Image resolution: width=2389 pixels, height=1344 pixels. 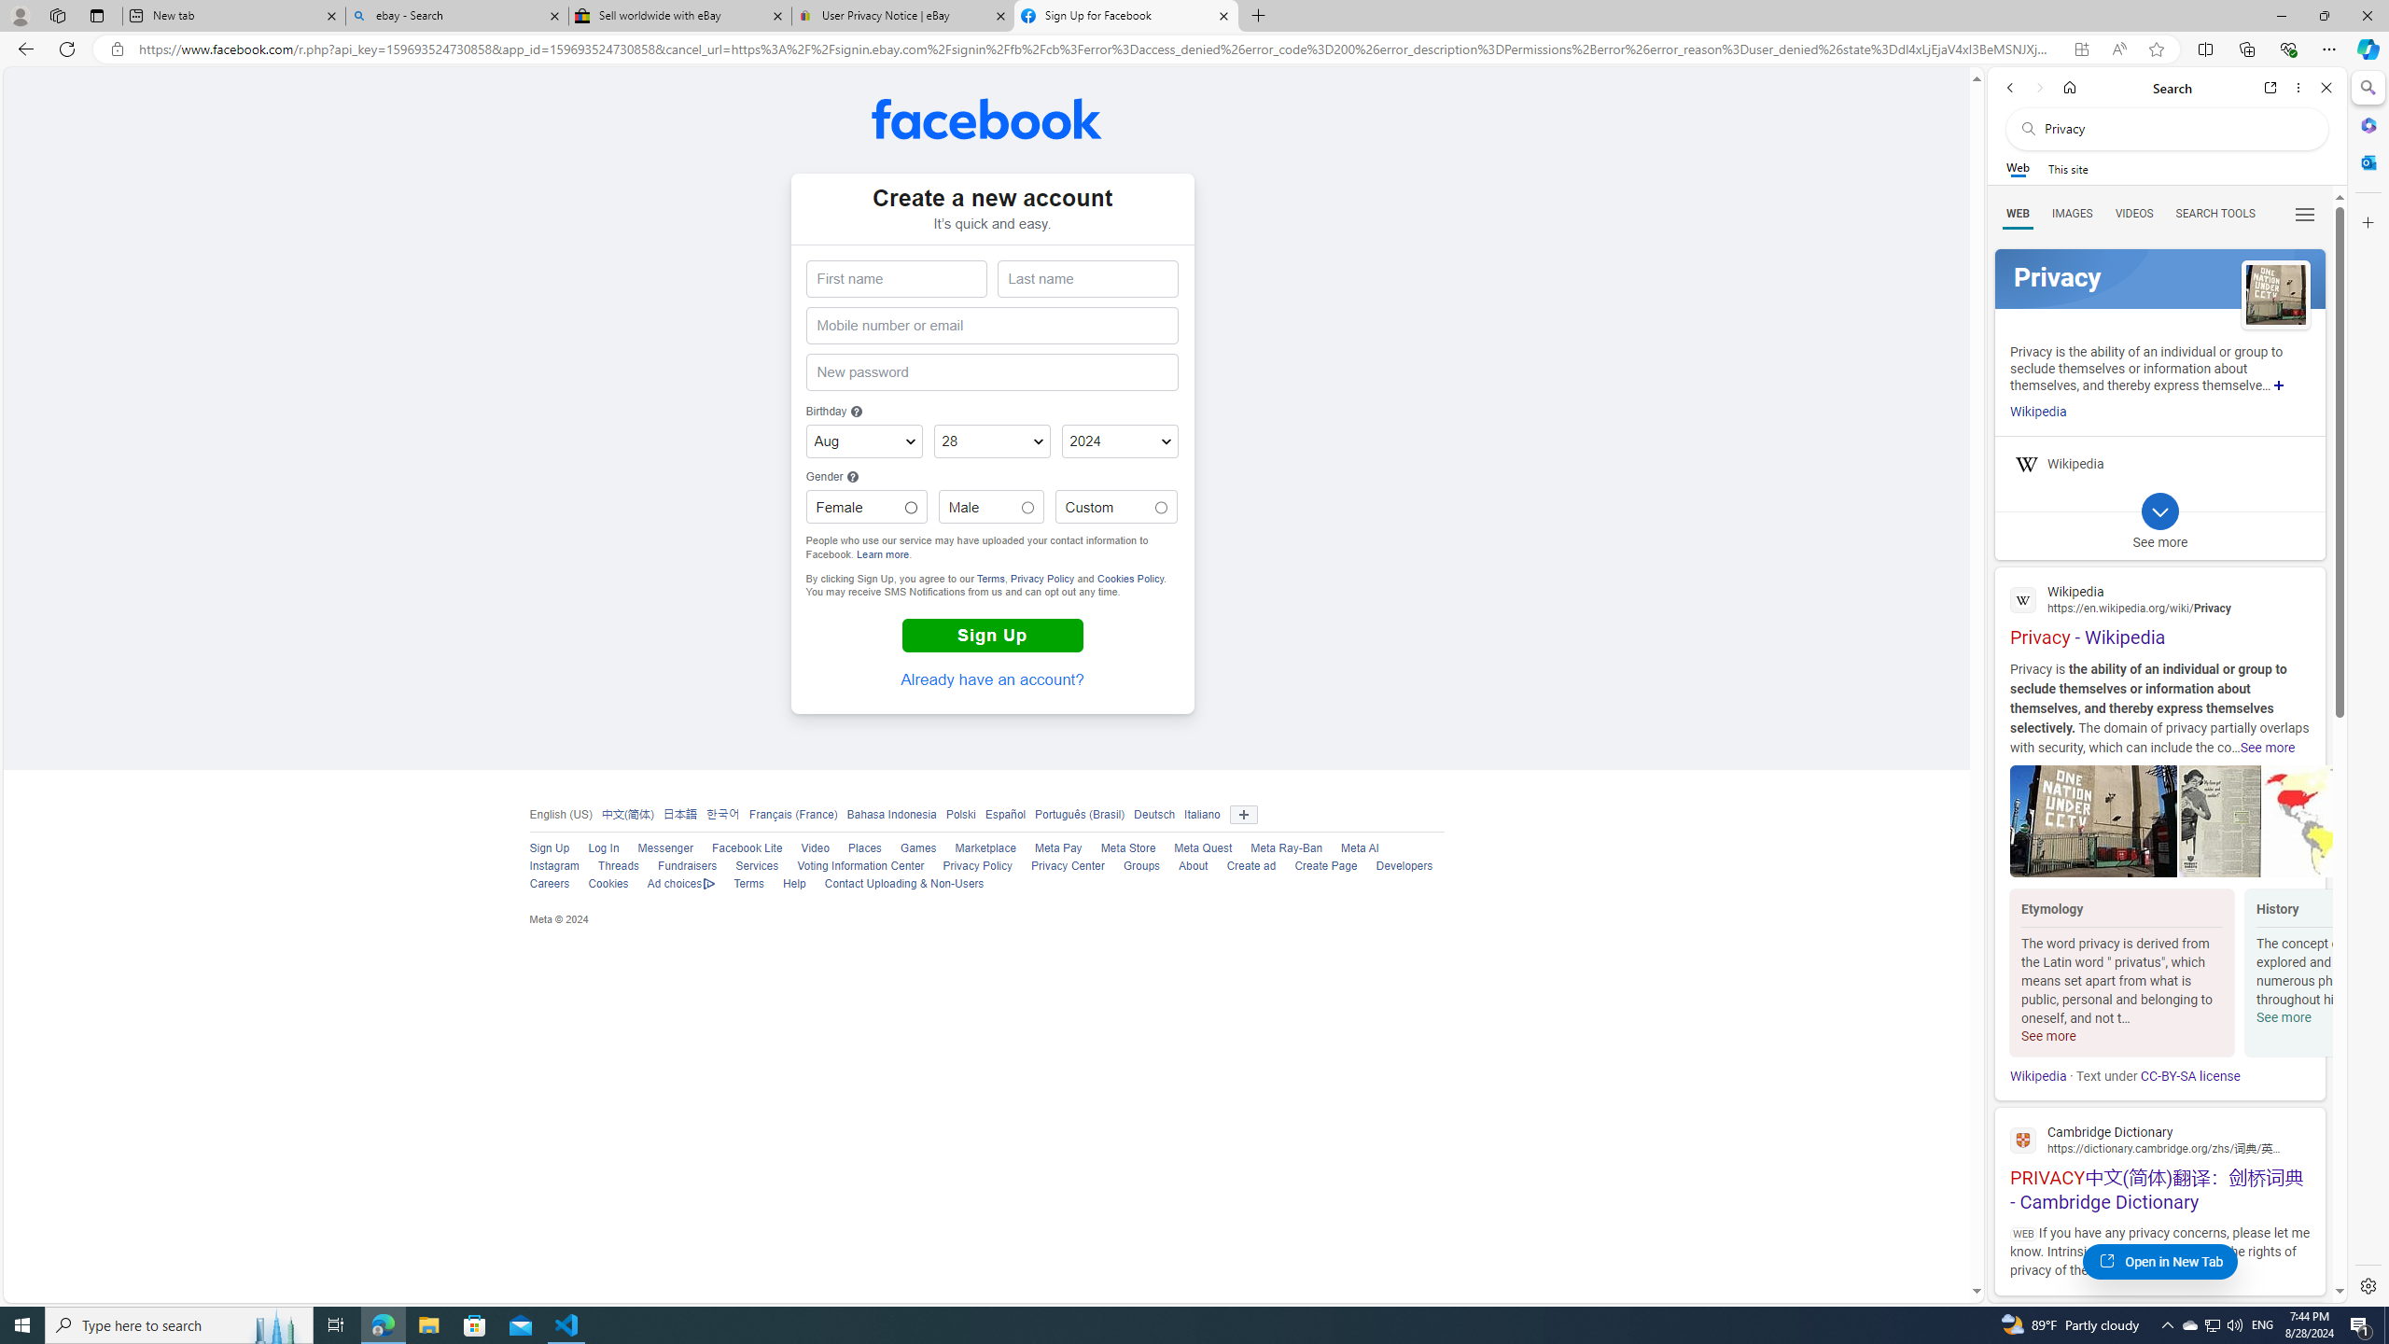 I want to click on Year, so click(x=1119, y=442).